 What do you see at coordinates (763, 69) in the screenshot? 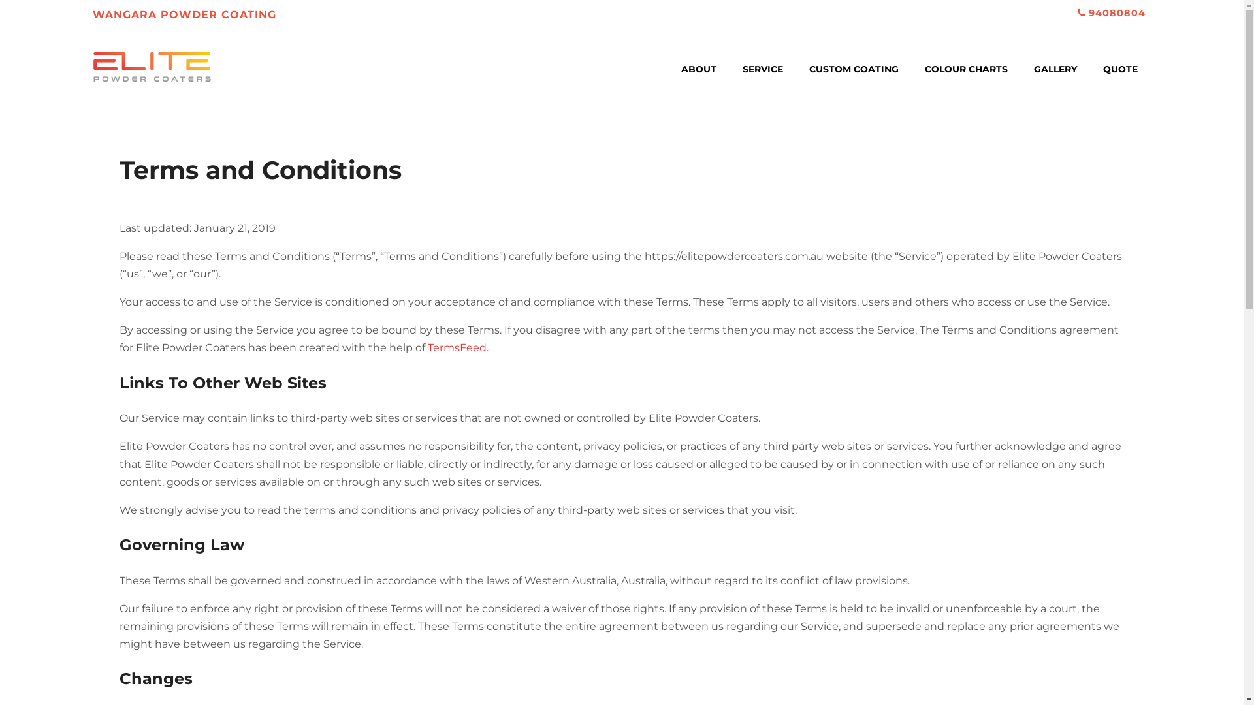
I see `SERVICE` at bounding box center [763, 69].